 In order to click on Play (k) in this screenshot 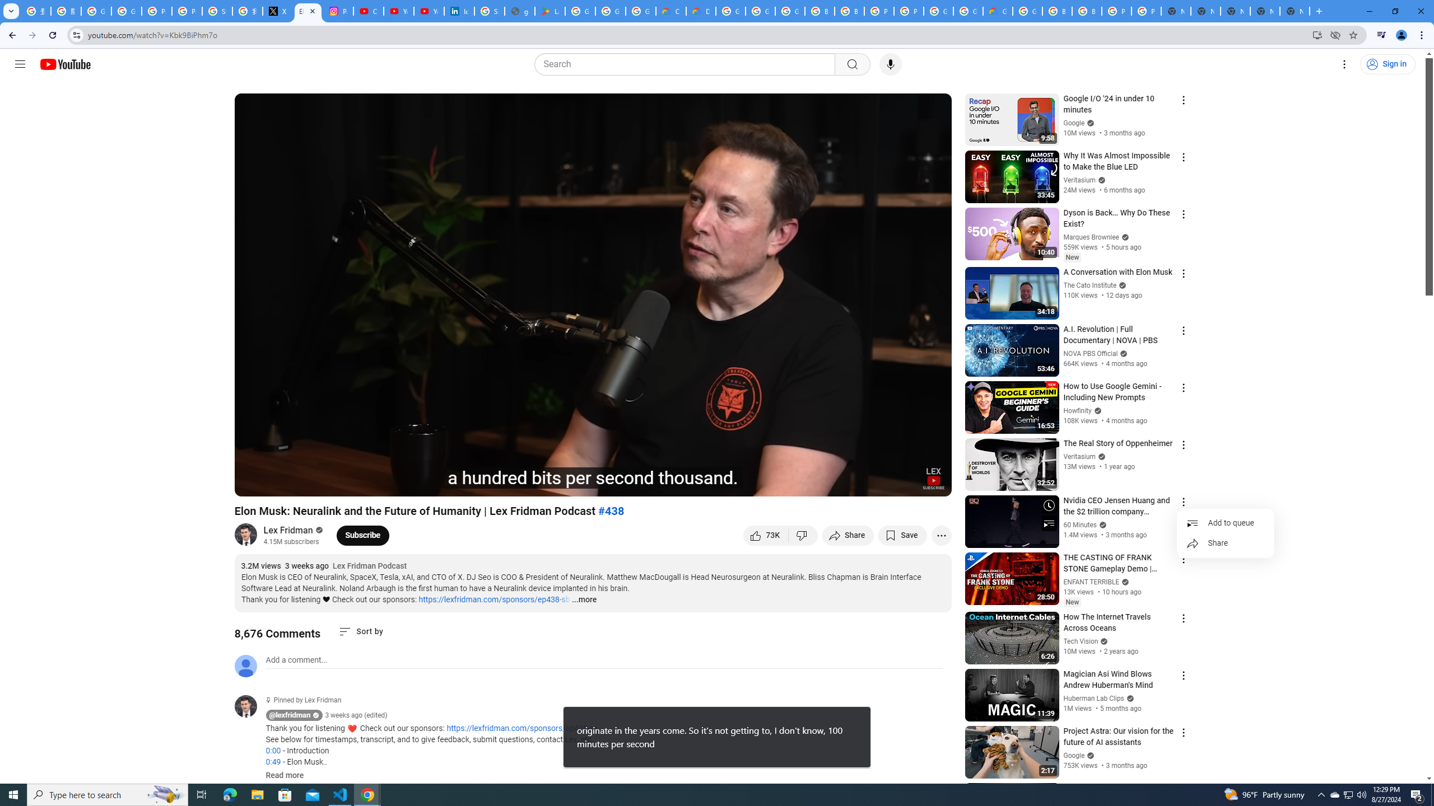, I will do `click(254, 483)`.